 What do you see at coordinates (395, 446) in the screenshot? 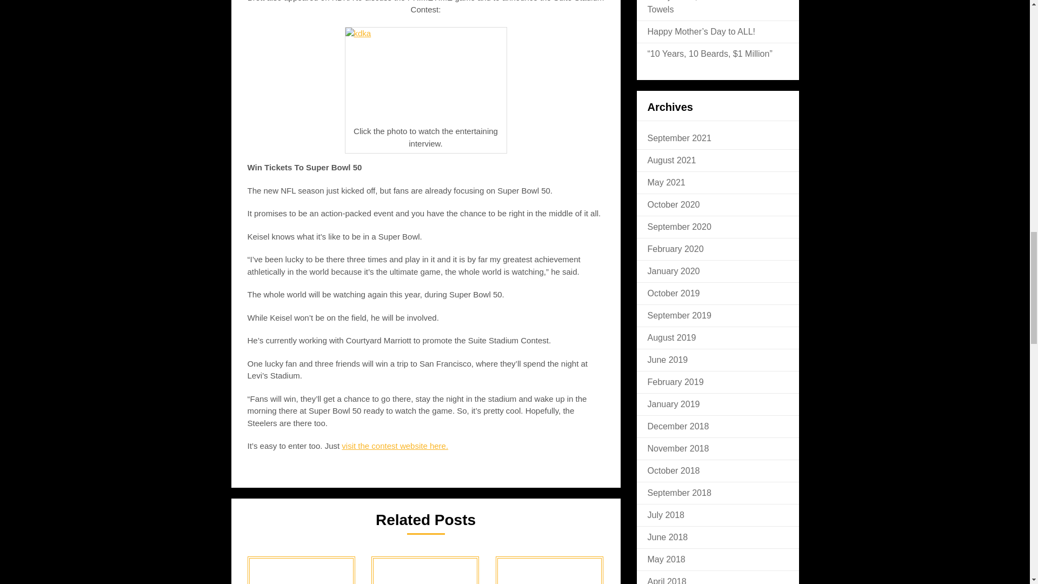
I see `visit the contest website here.` at bounding box center [395, 446].